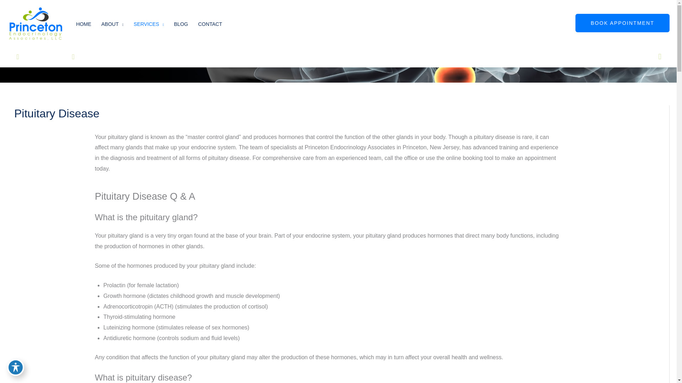  I want to click on Princeton, NJ, so click(35, 57).